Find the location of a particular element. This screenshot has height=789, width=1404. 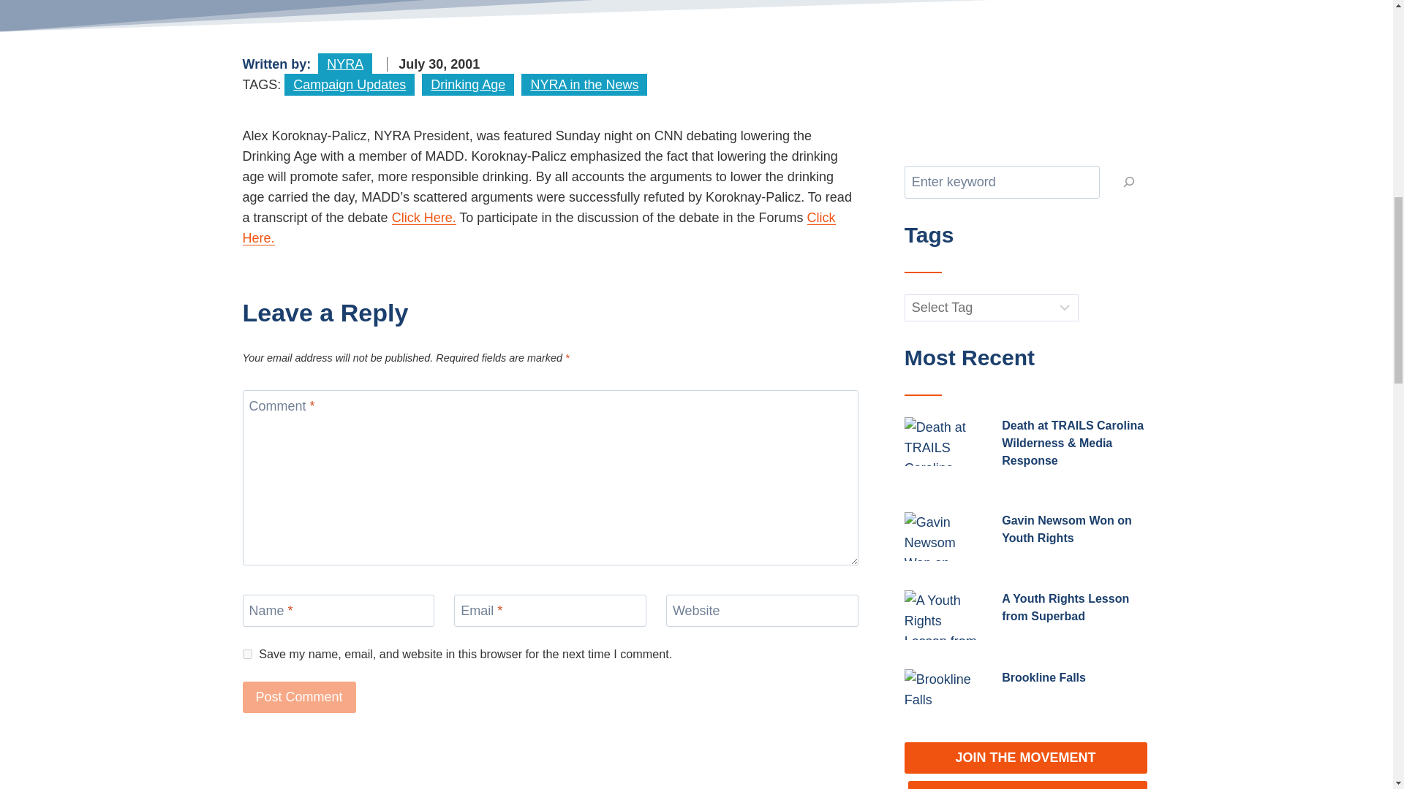

yes is located at coordinates (247, 653).